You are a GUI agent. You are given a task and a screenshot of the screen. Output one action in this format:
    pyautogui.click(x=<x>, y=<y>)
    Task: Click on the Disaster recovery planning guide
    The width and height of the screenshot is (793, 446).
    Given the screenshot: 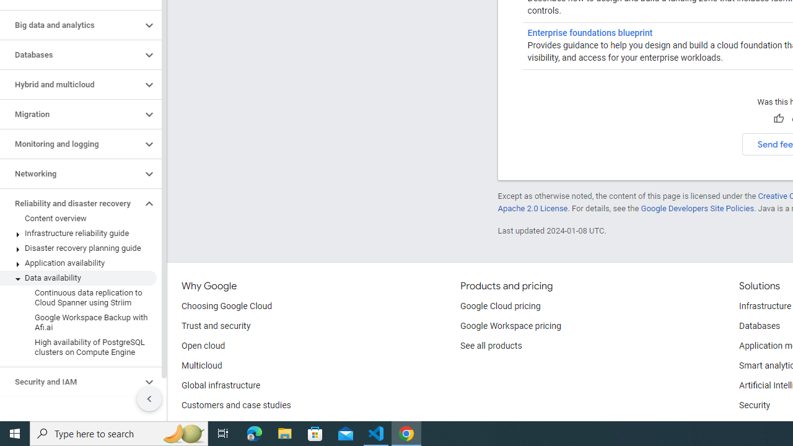 What is the action you would take?
    pyautogui.click(x=78, y=248)
    